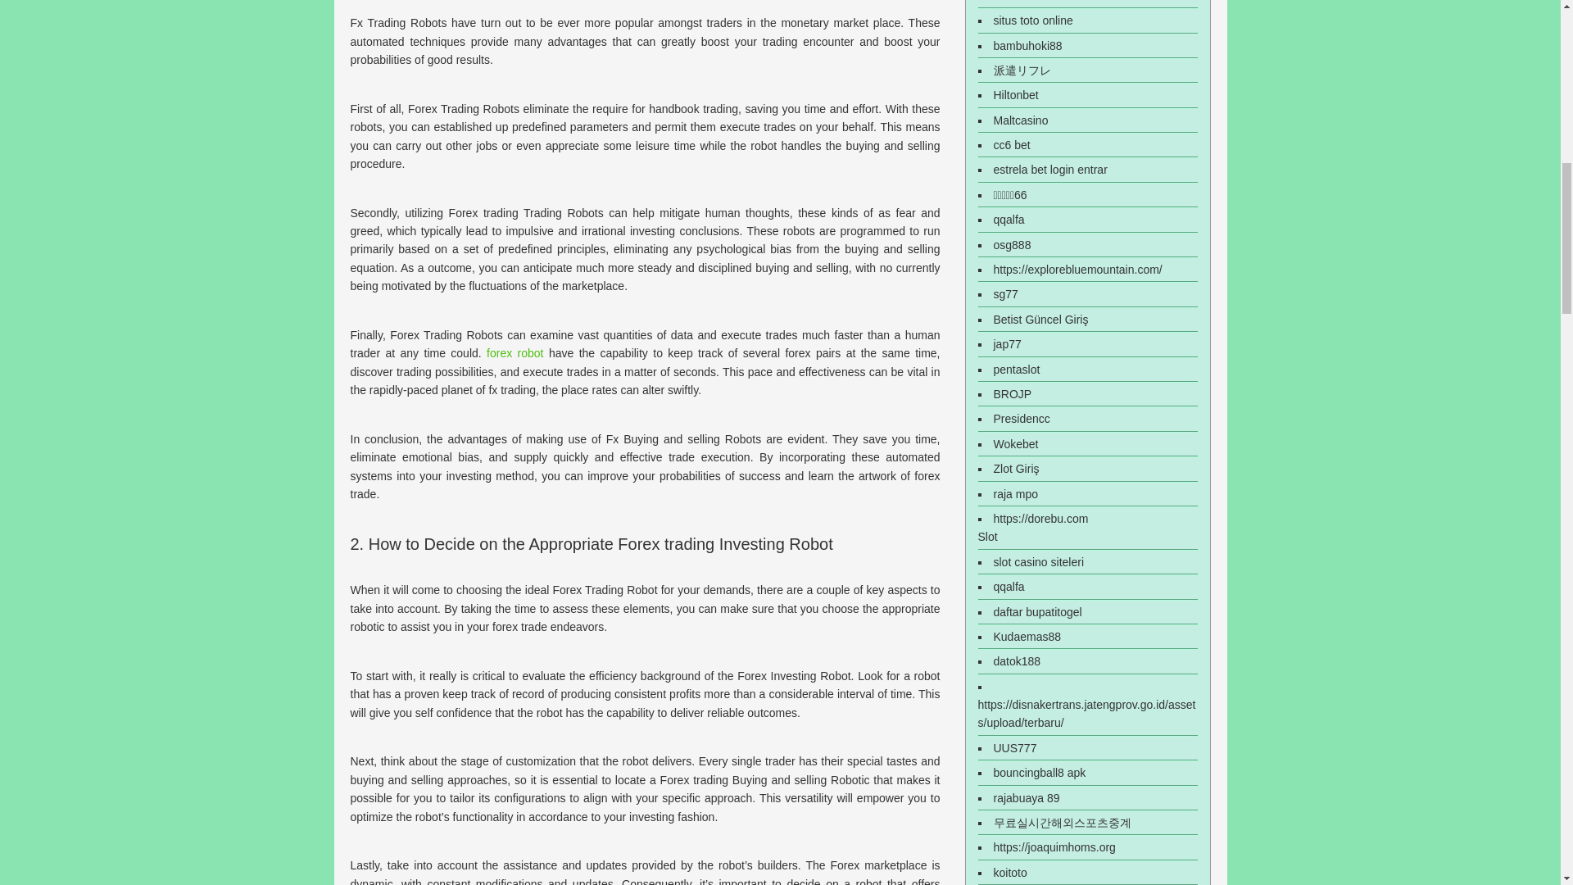 The image size is (1573, 885). Describe the element at coordinates (1049, 169) in the screenshot. I see `estrela bet login entrar` at that location.